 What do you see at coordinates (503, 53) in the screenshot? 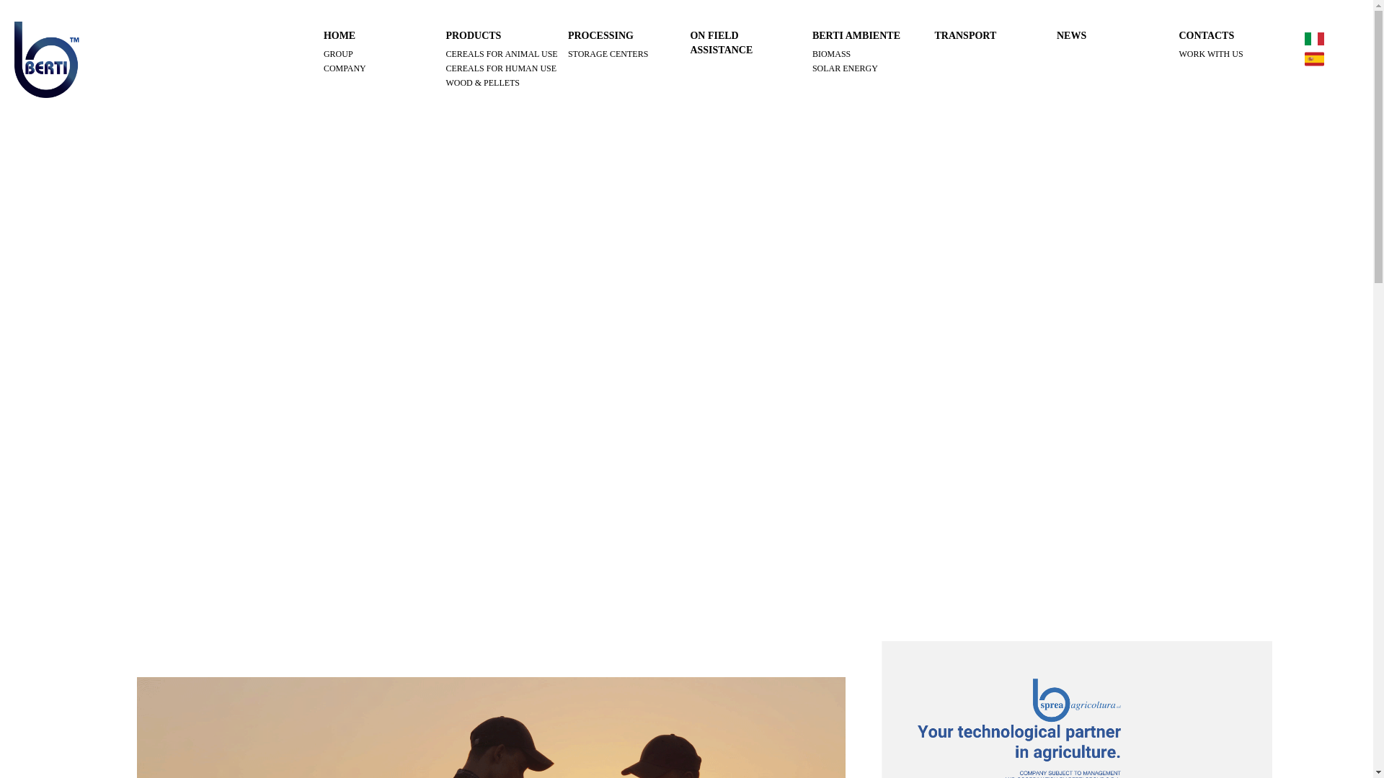
I see `CEREALS FOR ANIMAL USE` at bounding box center [503, 53].